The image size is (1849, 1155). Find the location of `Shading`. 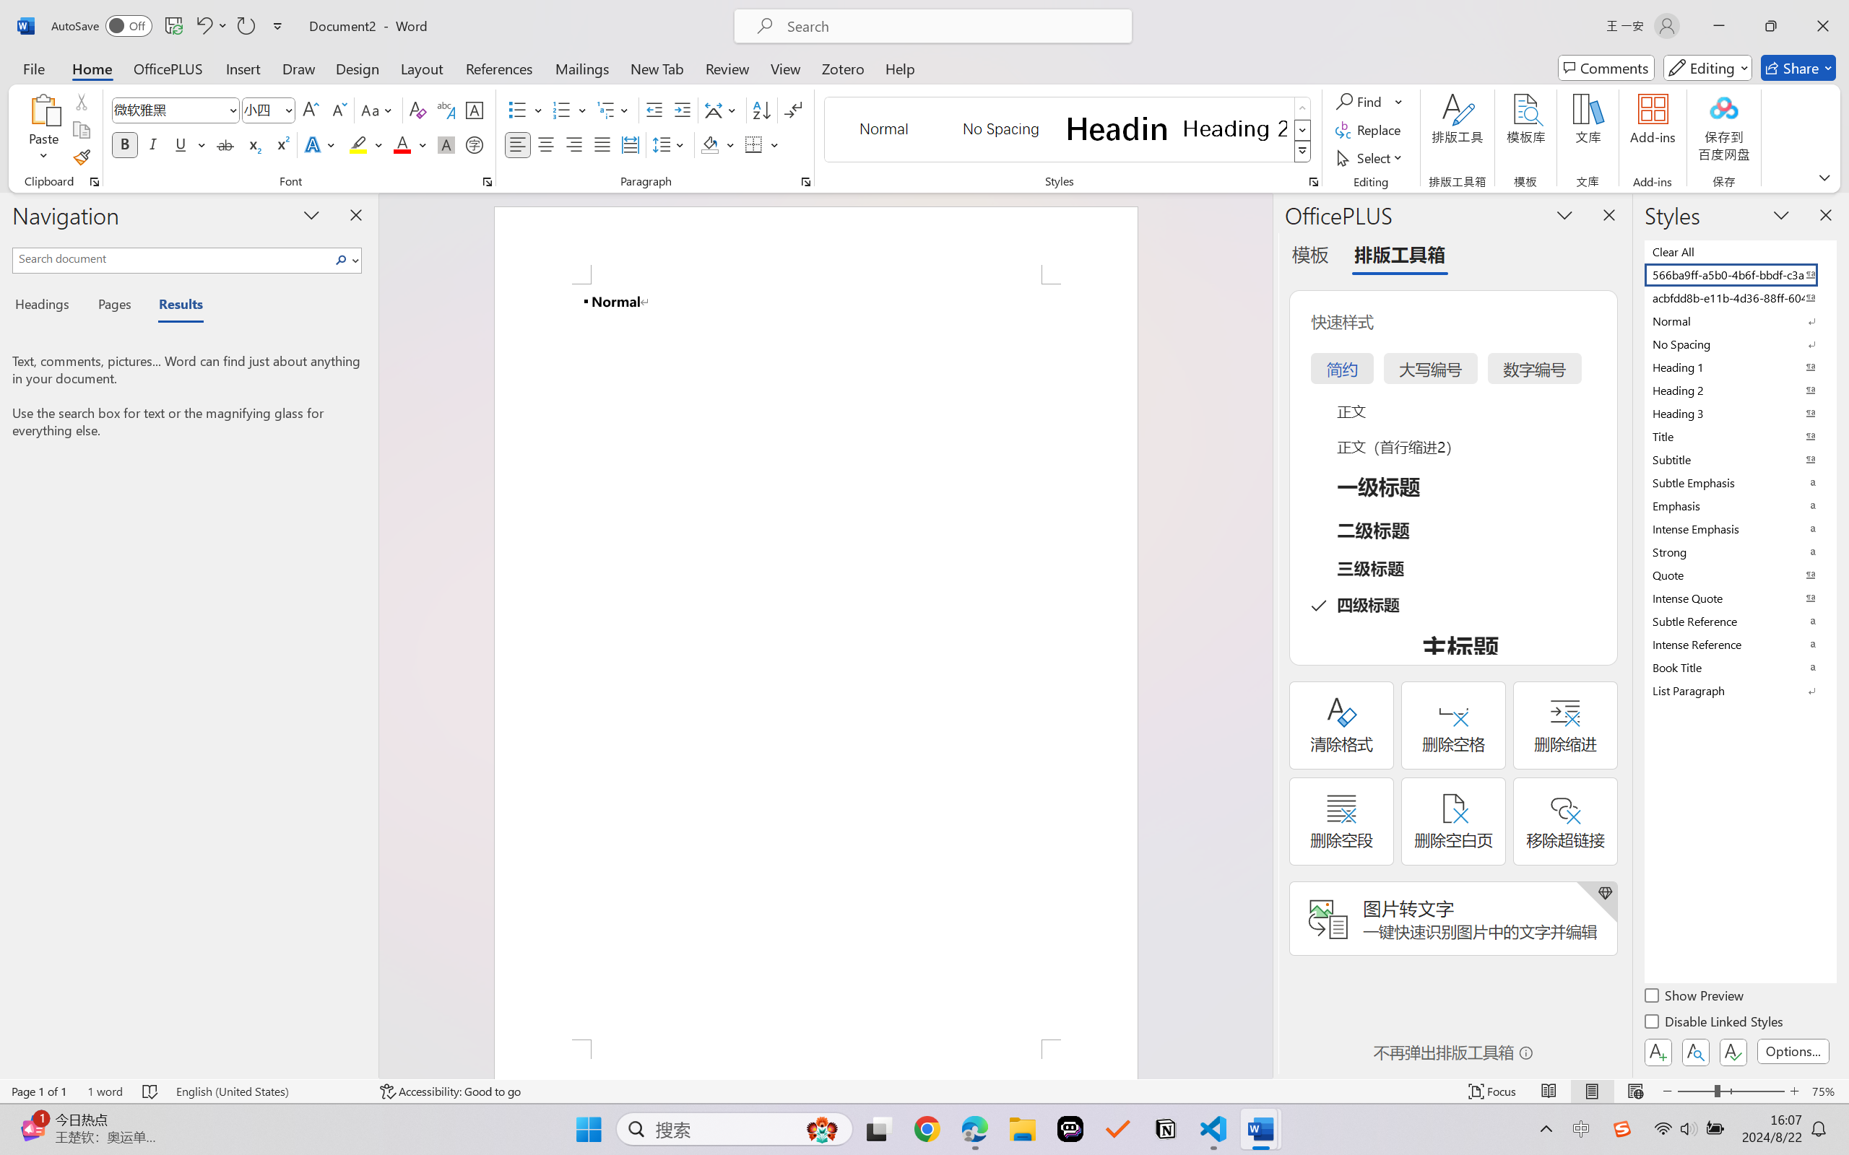

Shading is located at coordinates (718, 144).